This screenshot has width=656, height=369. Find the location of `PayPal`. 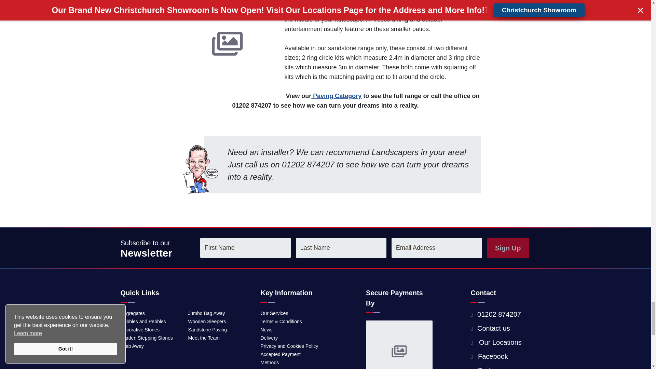

PayPal is located at coordinates (399, 351).